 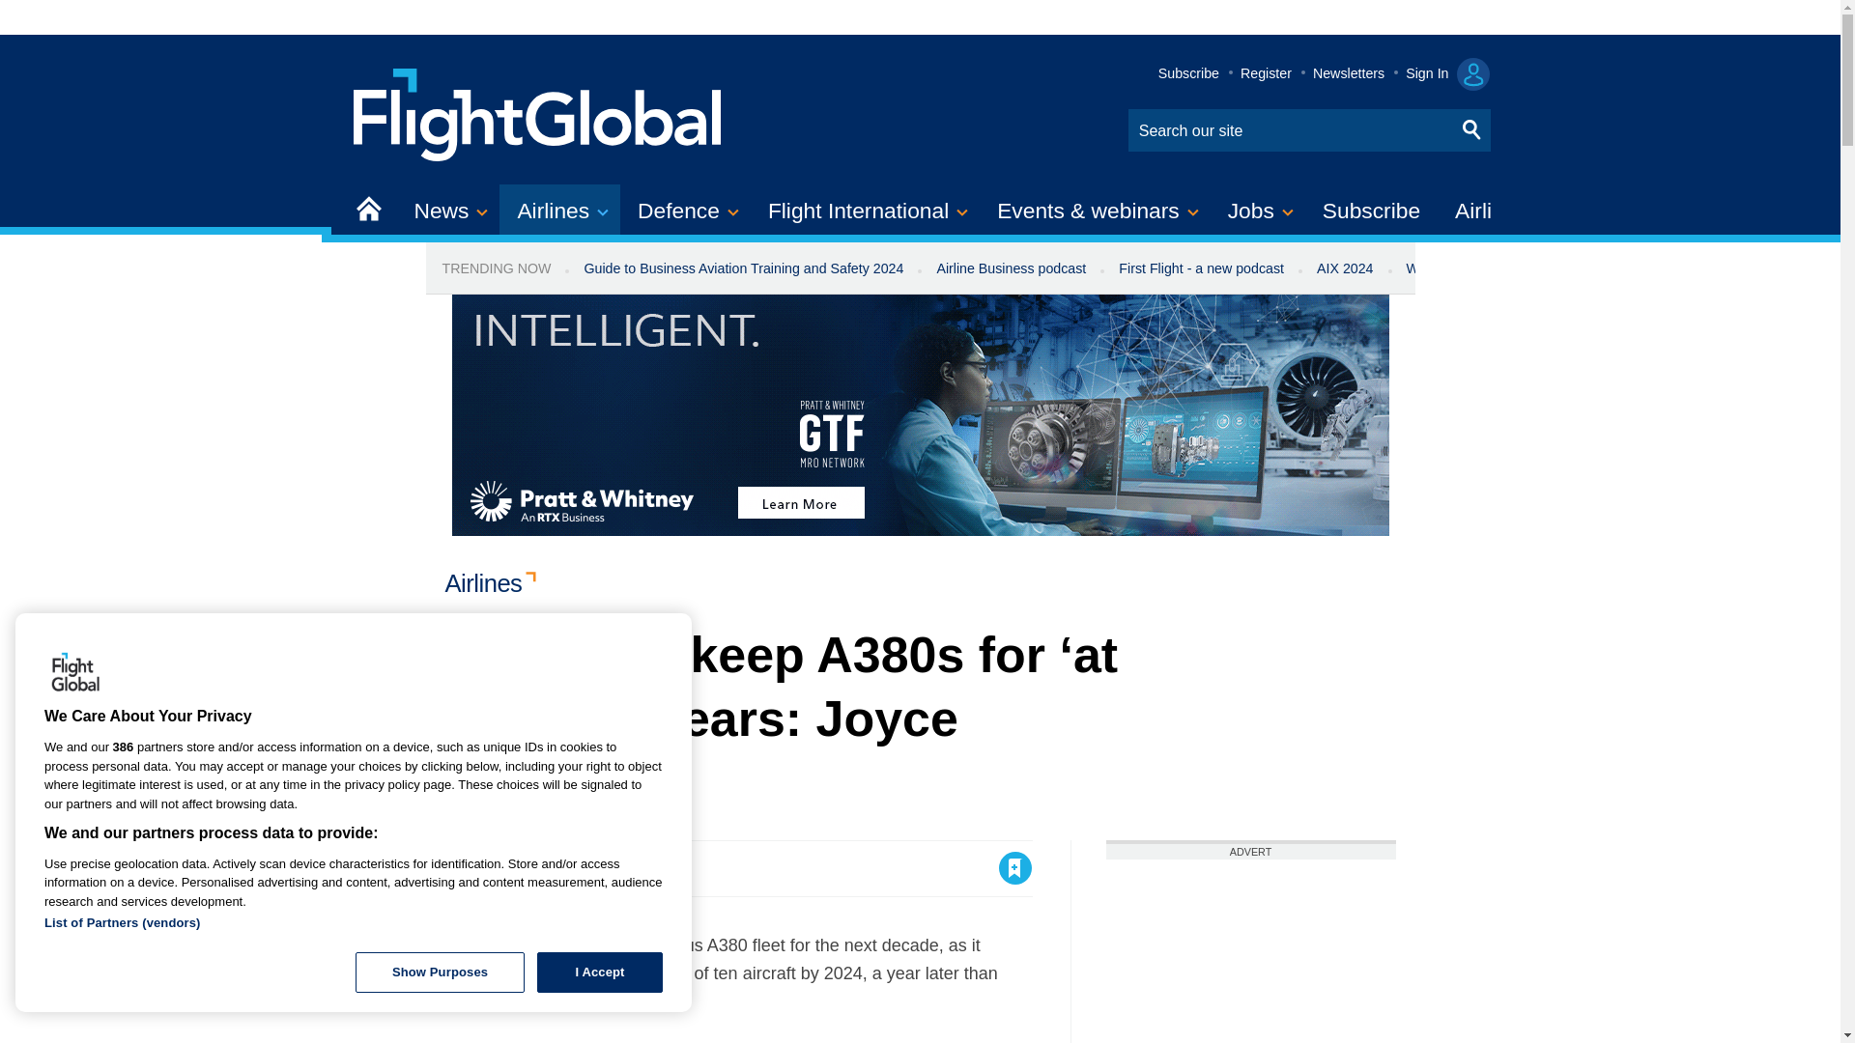 What do you see at coordinates (462, 867) in the screenshot?
I see `Share this on Facebook` at bounding box center [462, 867].